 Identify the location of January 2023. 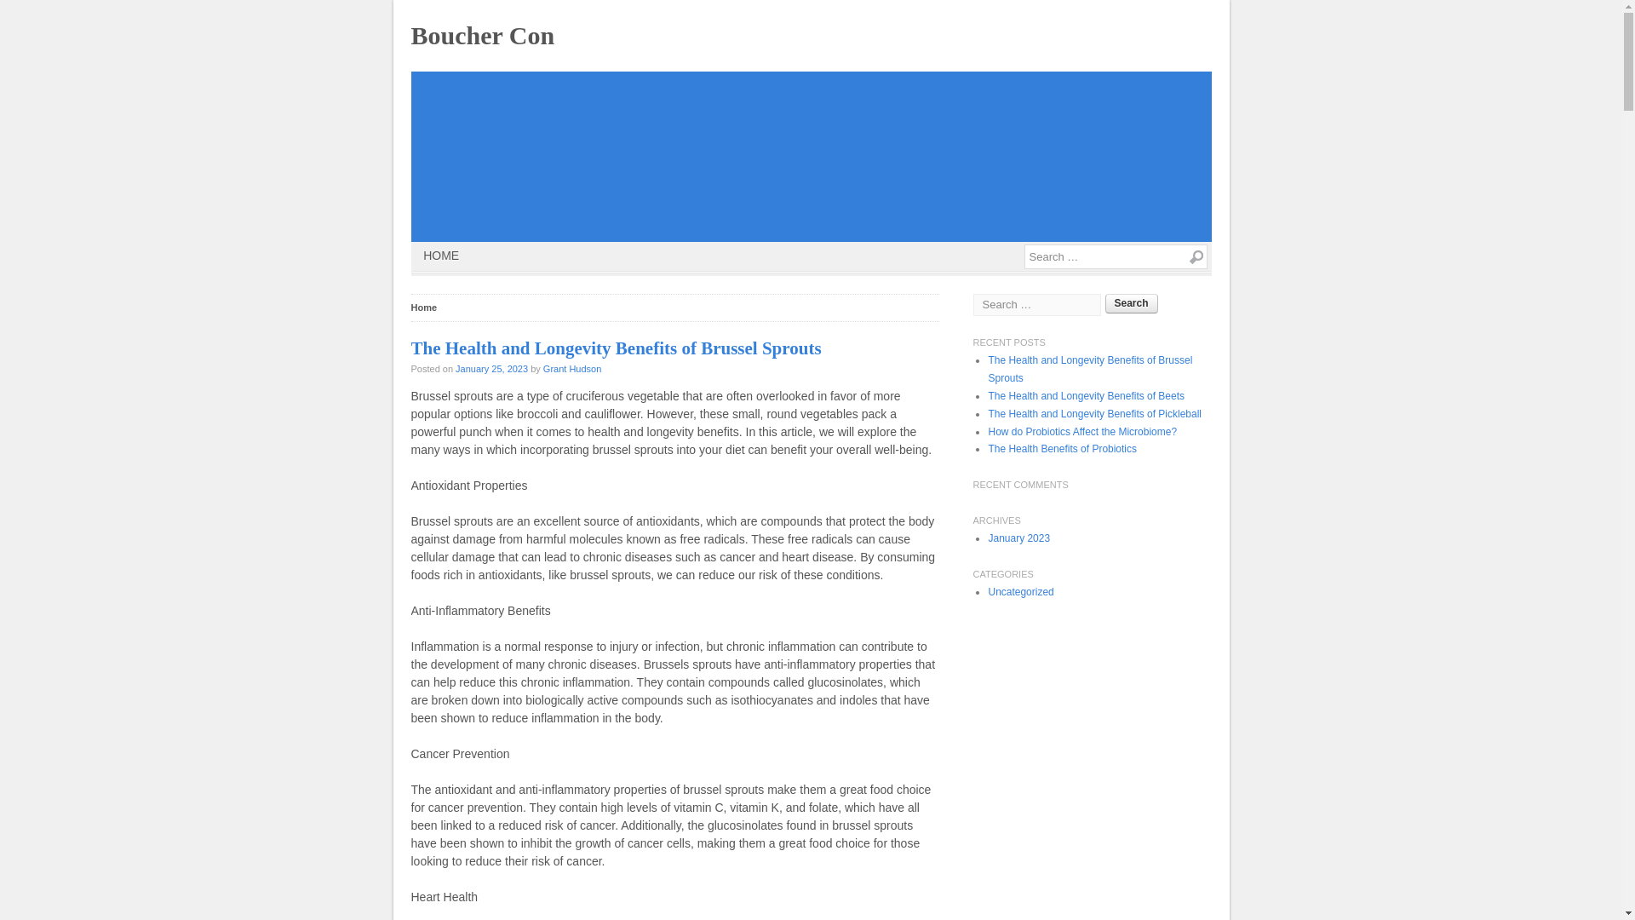
(1018, 538).